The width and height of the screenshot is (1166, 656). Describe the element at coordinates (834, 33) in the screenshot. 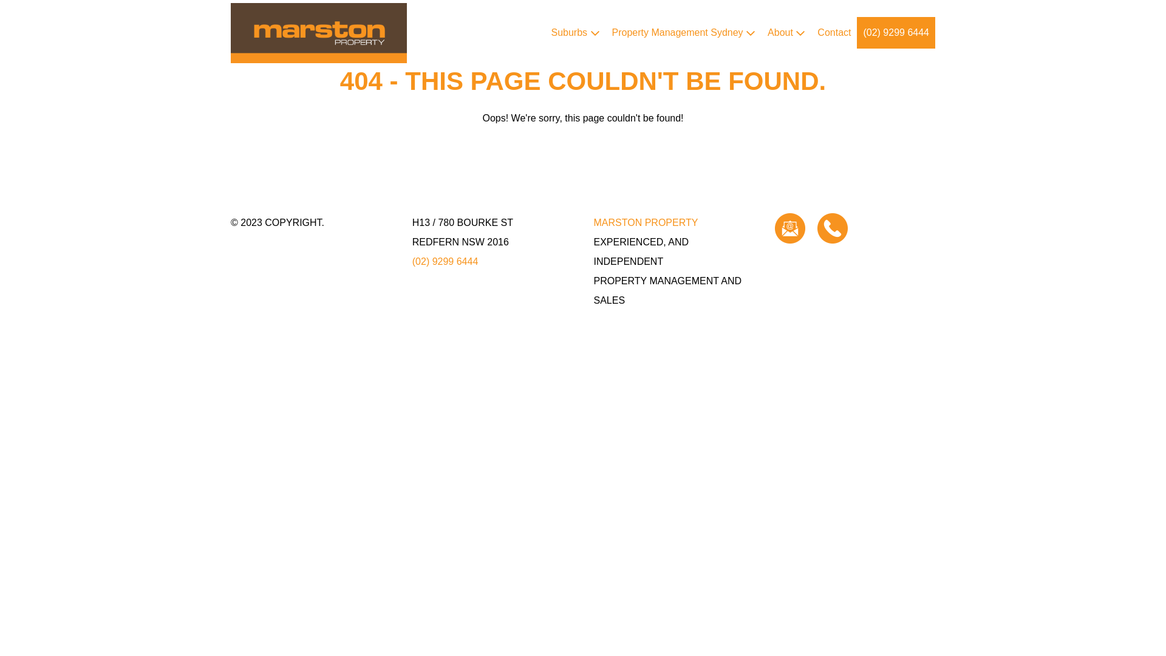

I see `Contact` at that location.